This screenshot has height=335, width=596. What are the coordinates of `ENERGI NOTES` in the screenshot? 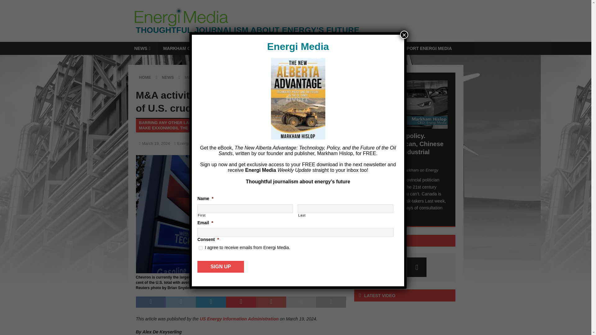 It's located at (242, 48).